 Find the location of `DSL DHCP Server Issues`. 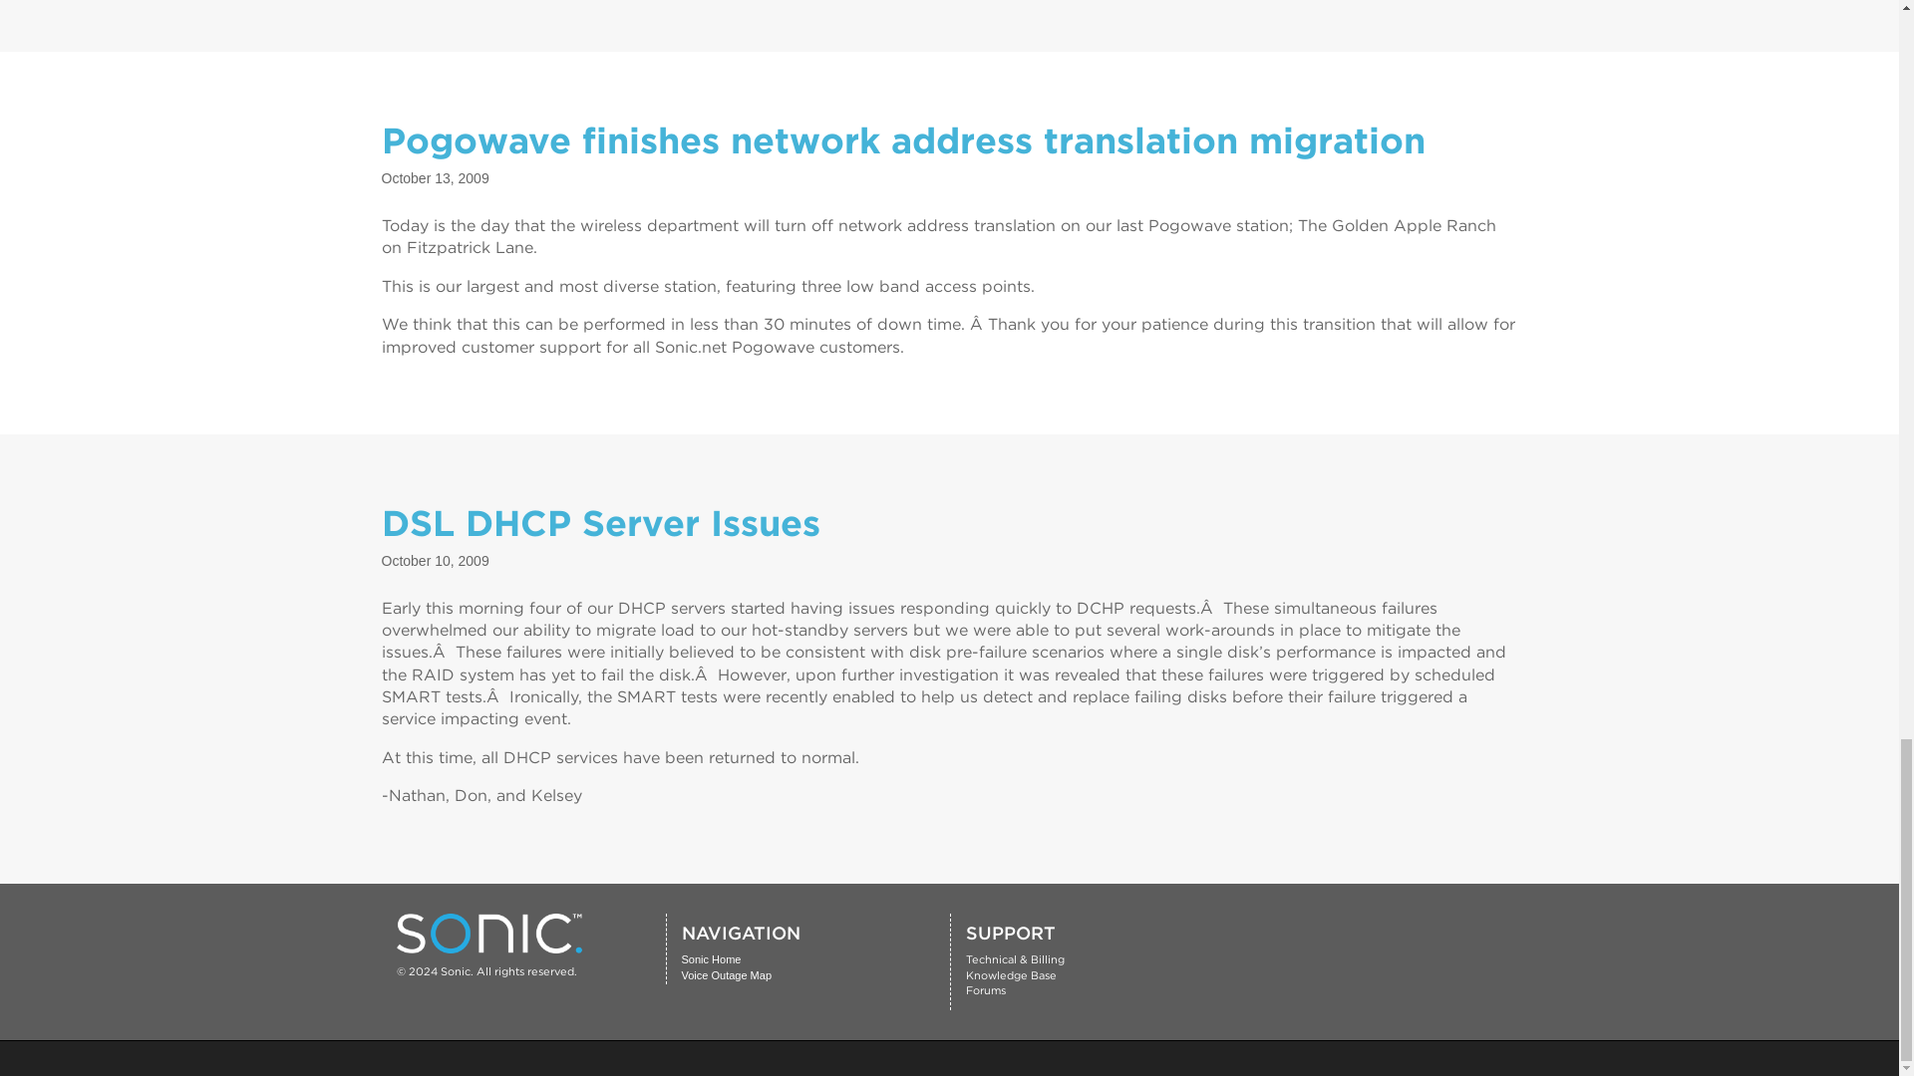

DSL DHCP Server Issues is located at coordinates (600, 522).